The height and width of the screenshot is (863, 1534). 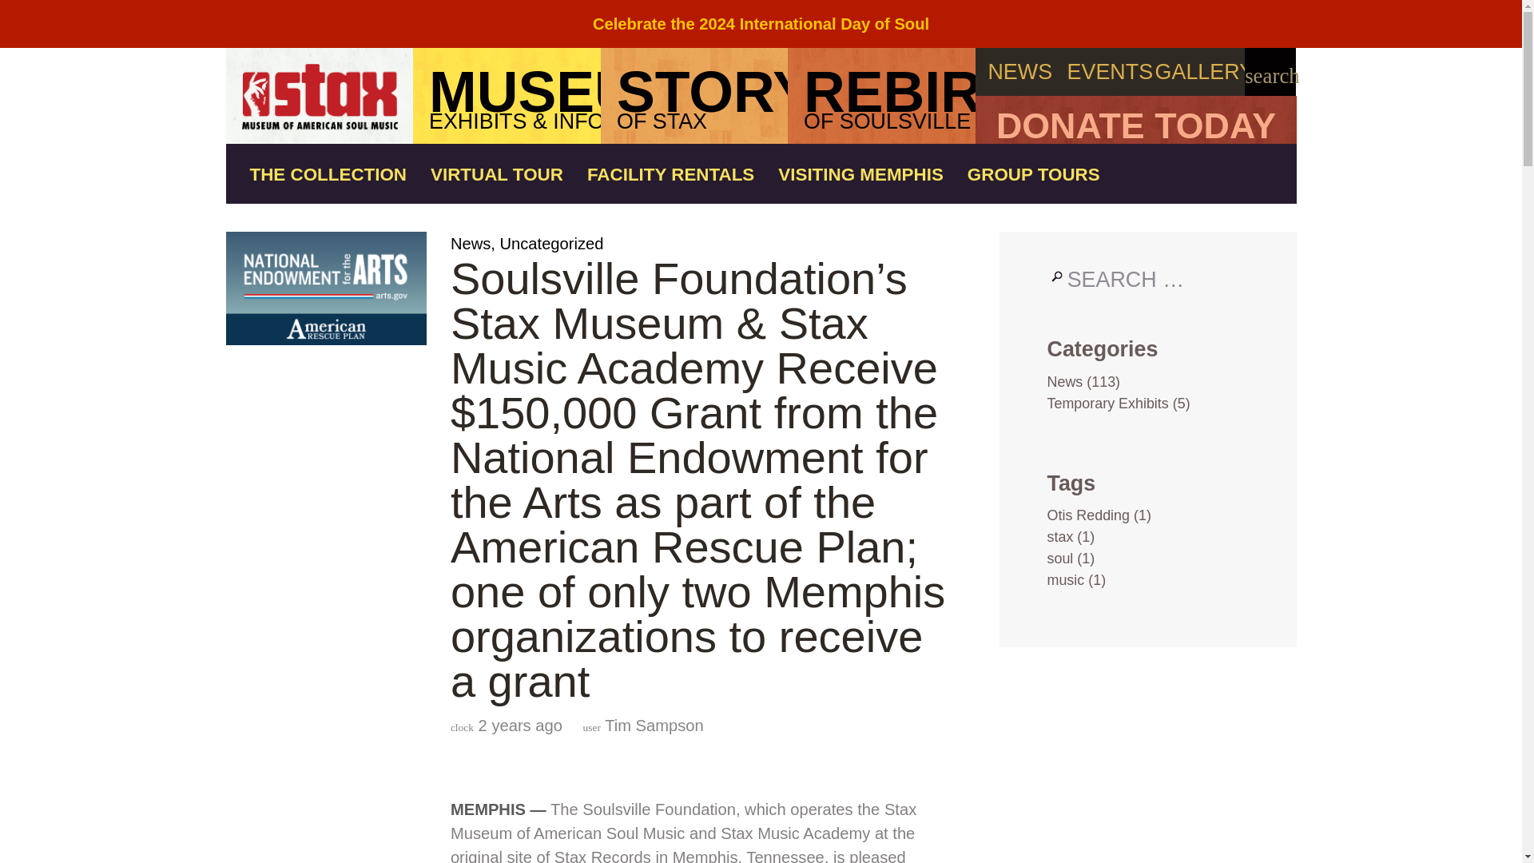 I want to click on RESOURCES FOR EDUCATORS, so click(x=1034, y=176).